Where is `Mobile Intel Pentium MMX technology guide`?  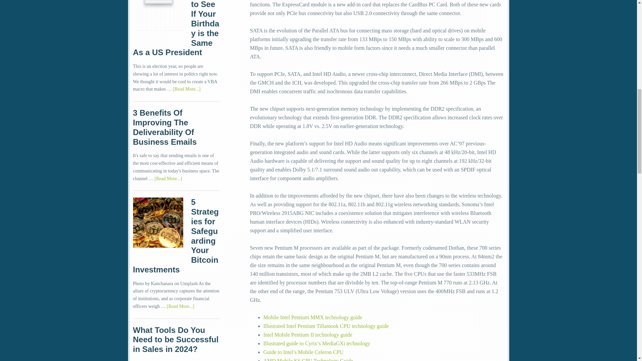
Mobile Intel Pentium MMX technology guide is located at coordinates (313, 317).